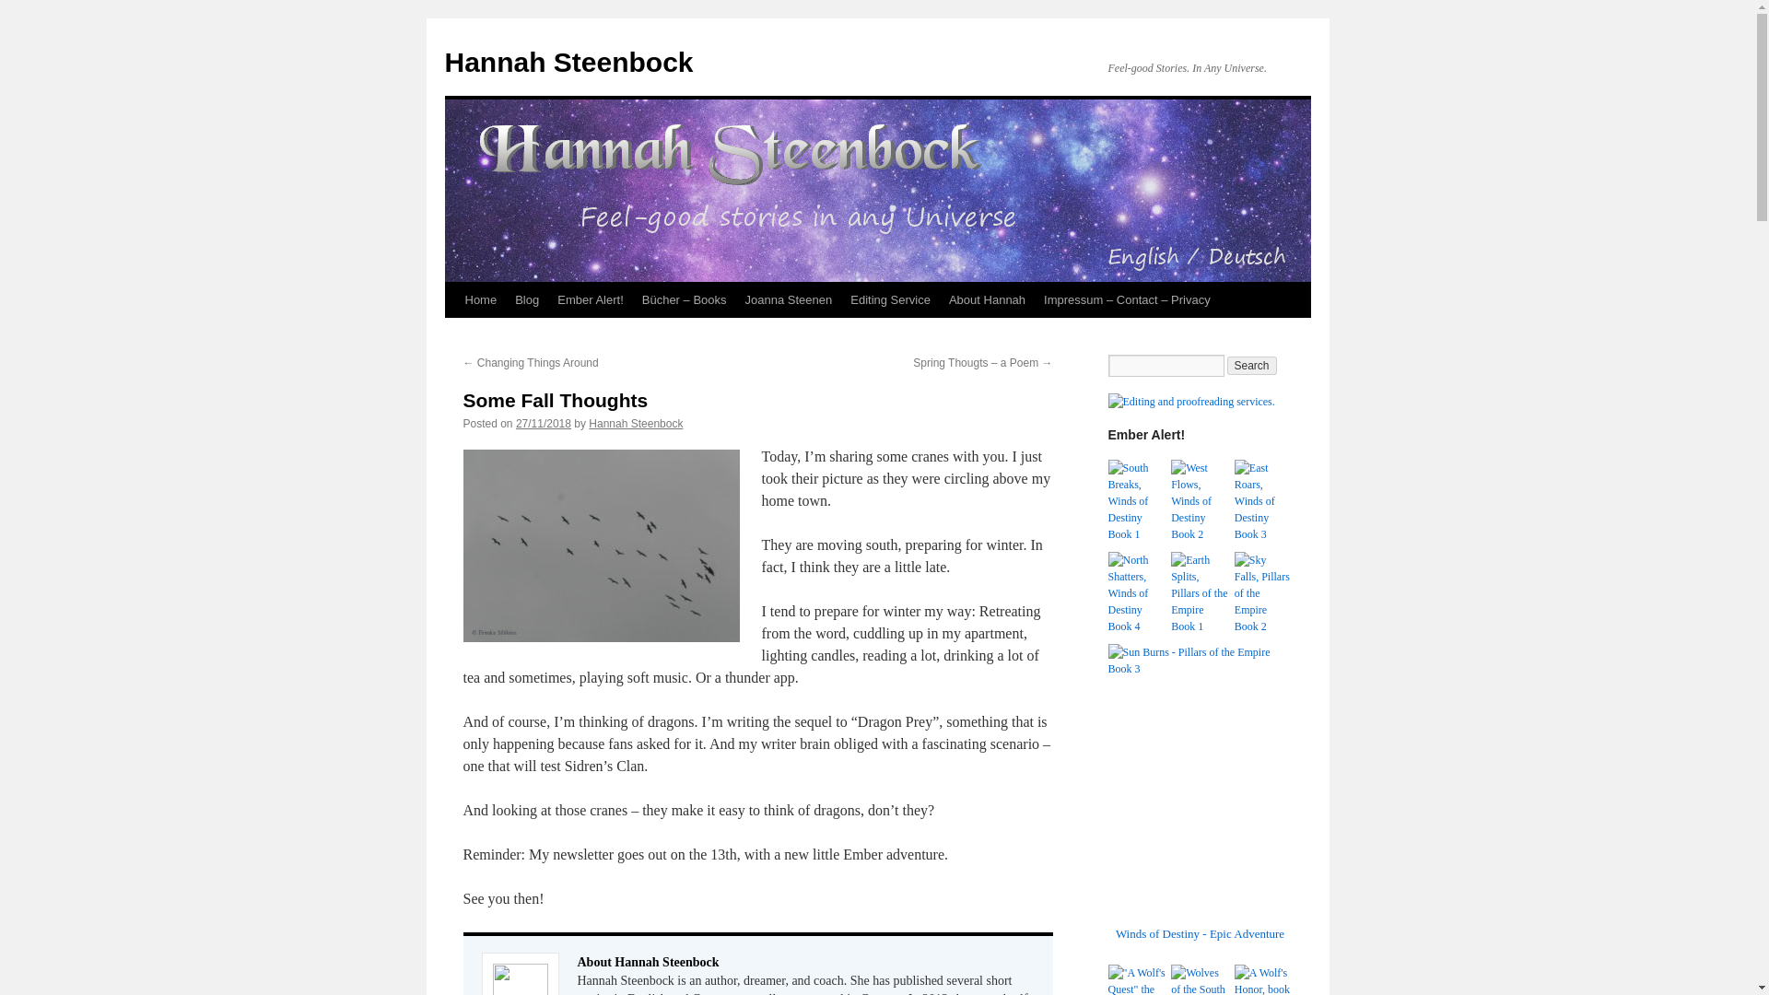  Describe the element at coordinates (1252, 365) in the screenshot. I see `Search` at that location.